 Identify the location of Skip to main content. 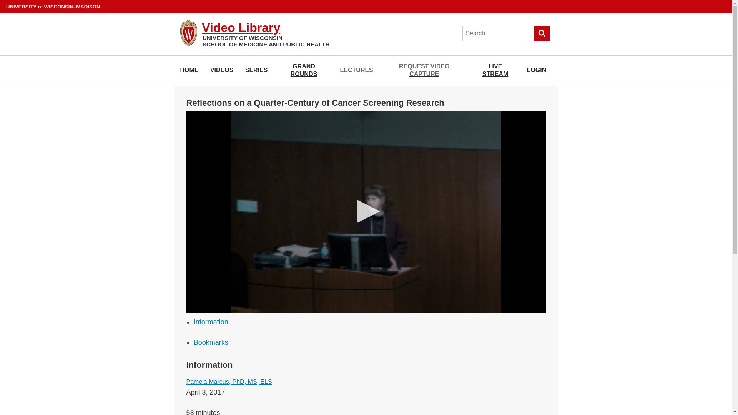
(2, 2).